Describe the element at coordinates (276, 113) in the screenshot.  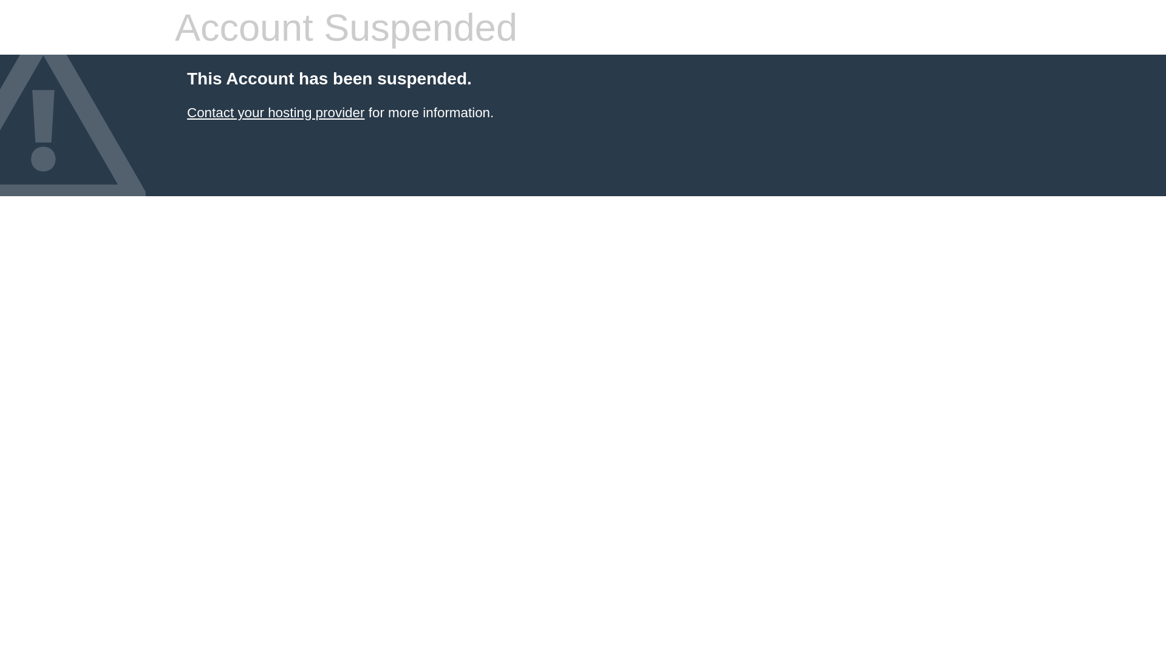
I see `Contact your hosting provider` at that location.